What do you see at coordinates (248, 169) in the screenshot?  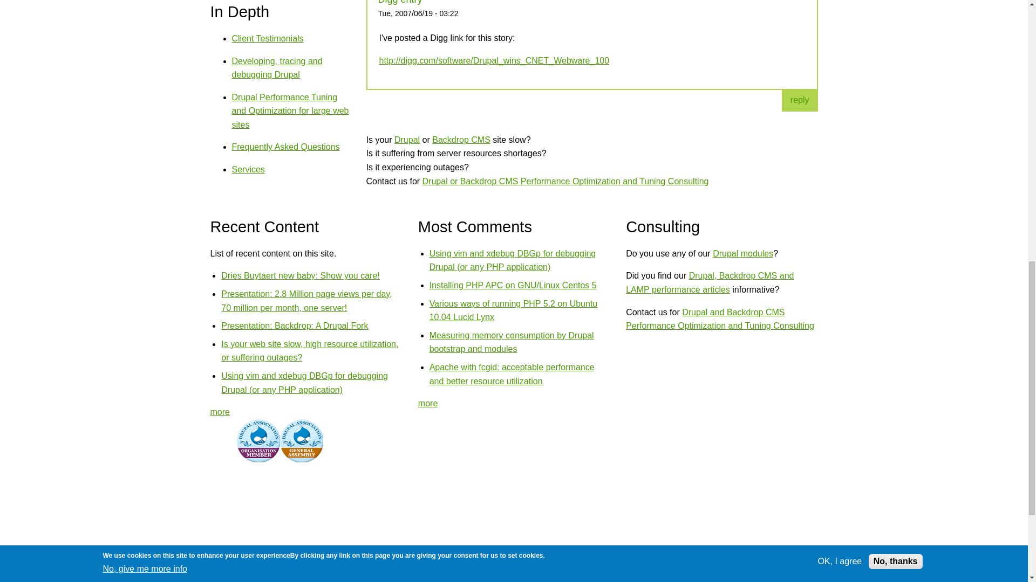 I see `Services` at bounding box center [248, 169].